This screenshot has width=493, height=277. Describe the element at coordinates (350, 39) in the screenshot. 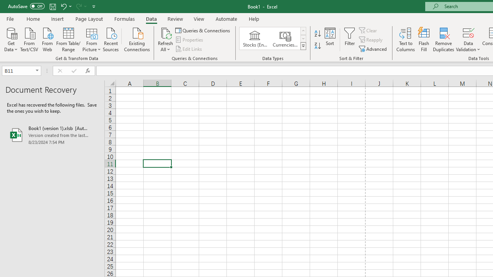

I see `Filter` at that location.